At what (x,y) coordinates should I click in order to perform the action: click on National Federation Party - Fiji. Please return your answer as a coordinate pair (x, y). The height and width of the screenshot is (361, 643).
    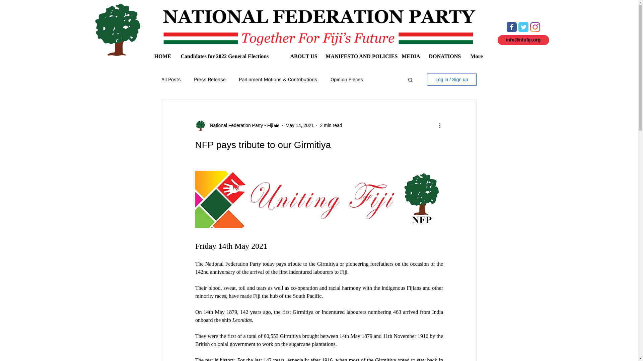
    Looking at the image, I should click on (239, 125).